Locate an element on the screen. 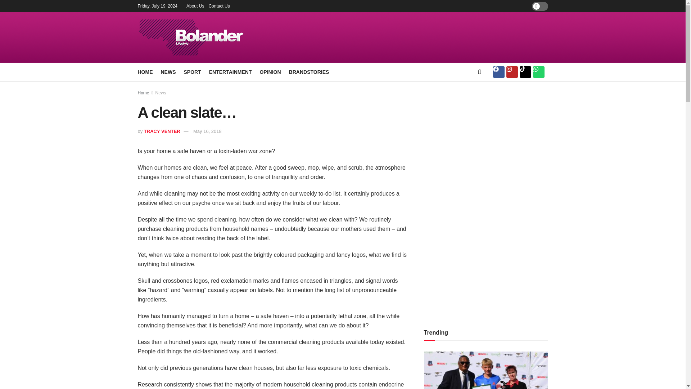 This screenshot has height=389, width=691. SPORT is located at coordinates (192, 72).